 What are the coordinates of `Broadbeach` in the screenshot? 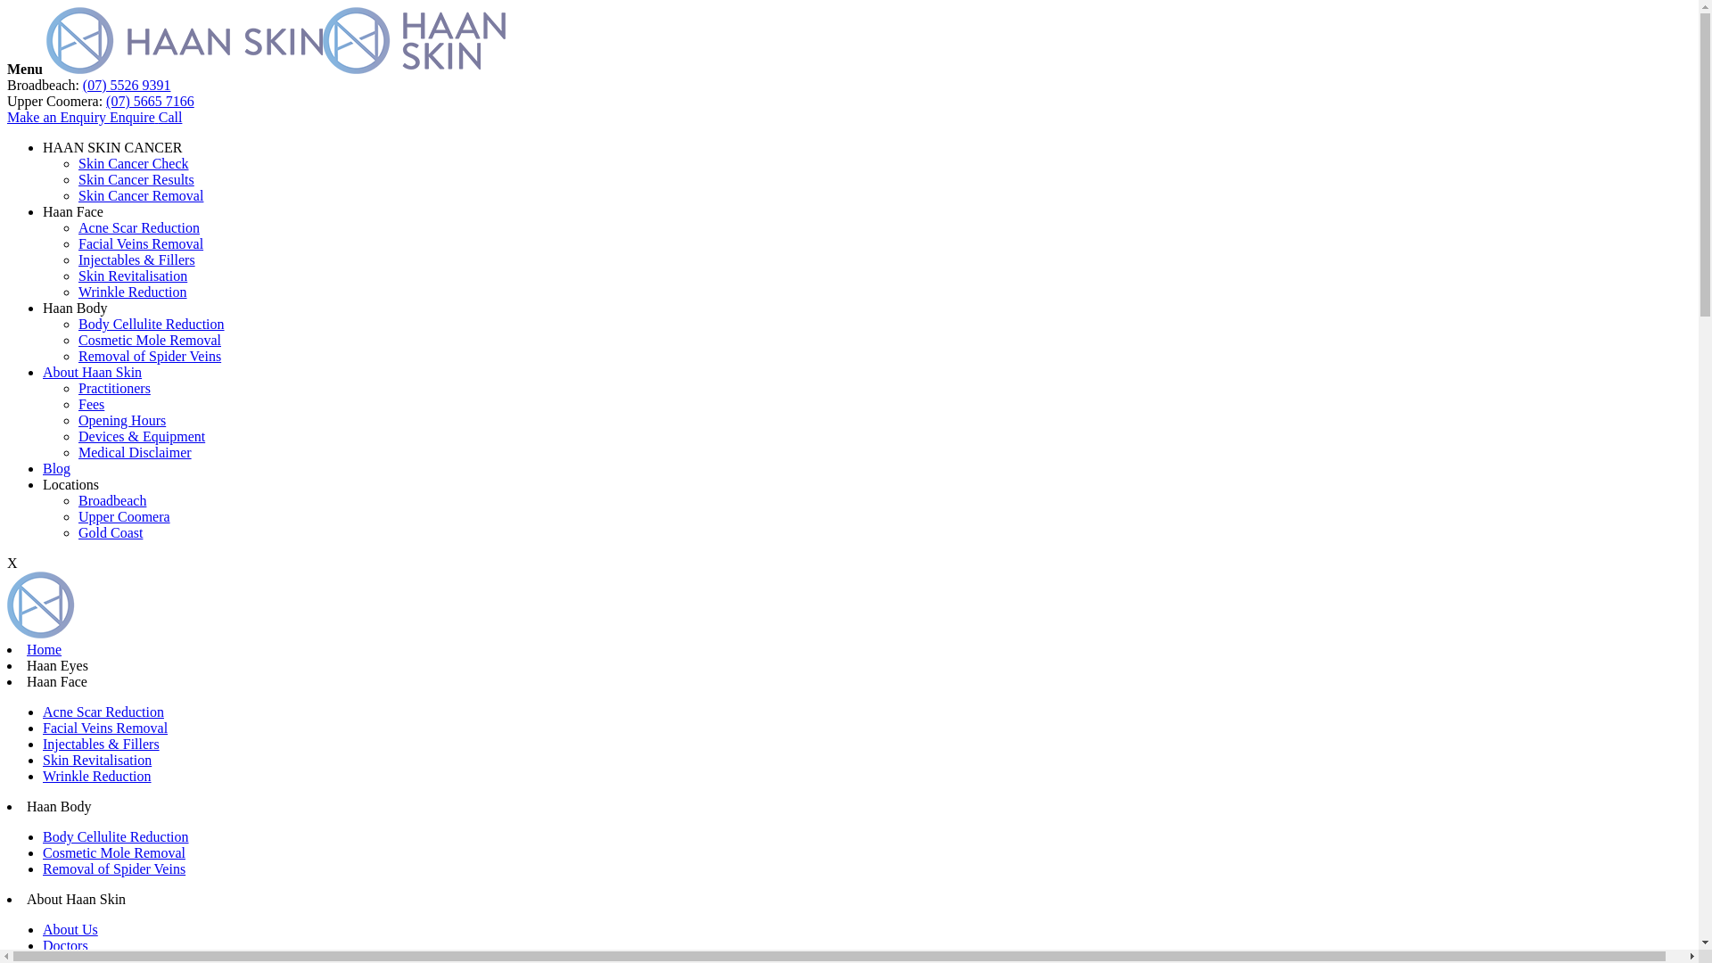 It's located at (112, 501).